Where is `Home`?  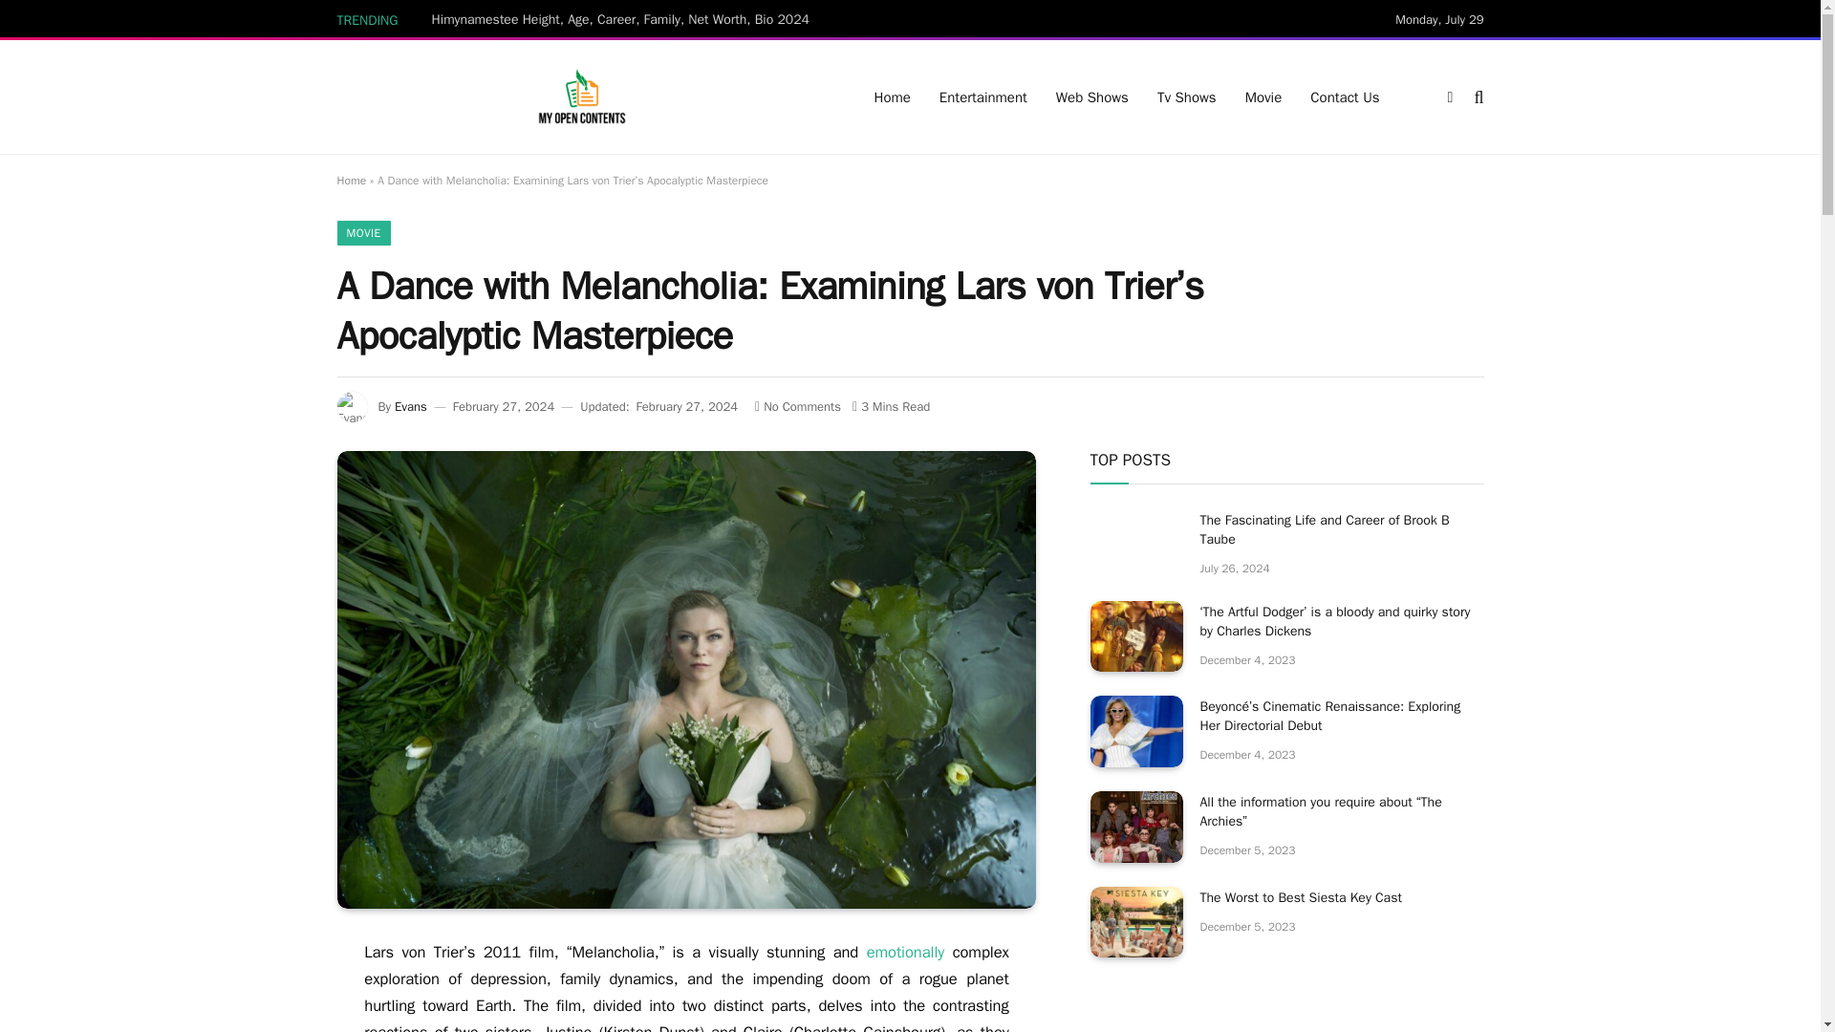 Home is located at coordinates (350, 180).